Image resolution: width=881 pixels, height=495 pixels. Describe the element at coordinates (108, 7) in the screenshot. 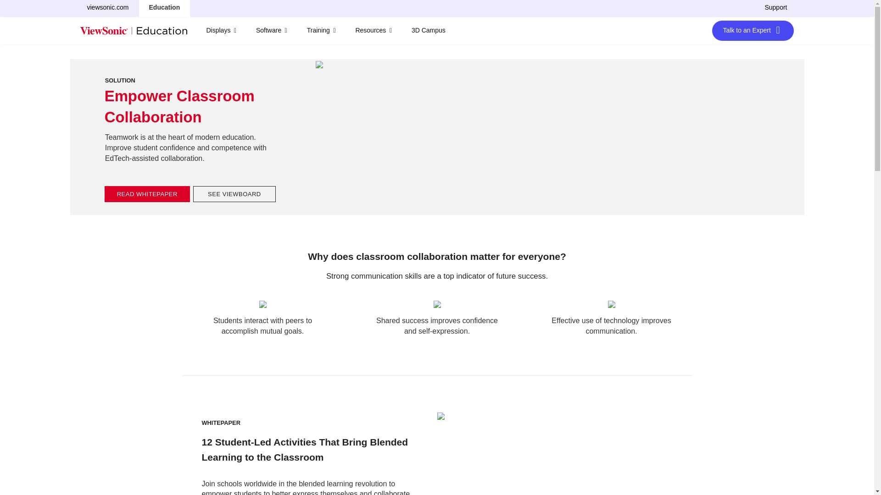

I see `viewsonic.com` at that location.